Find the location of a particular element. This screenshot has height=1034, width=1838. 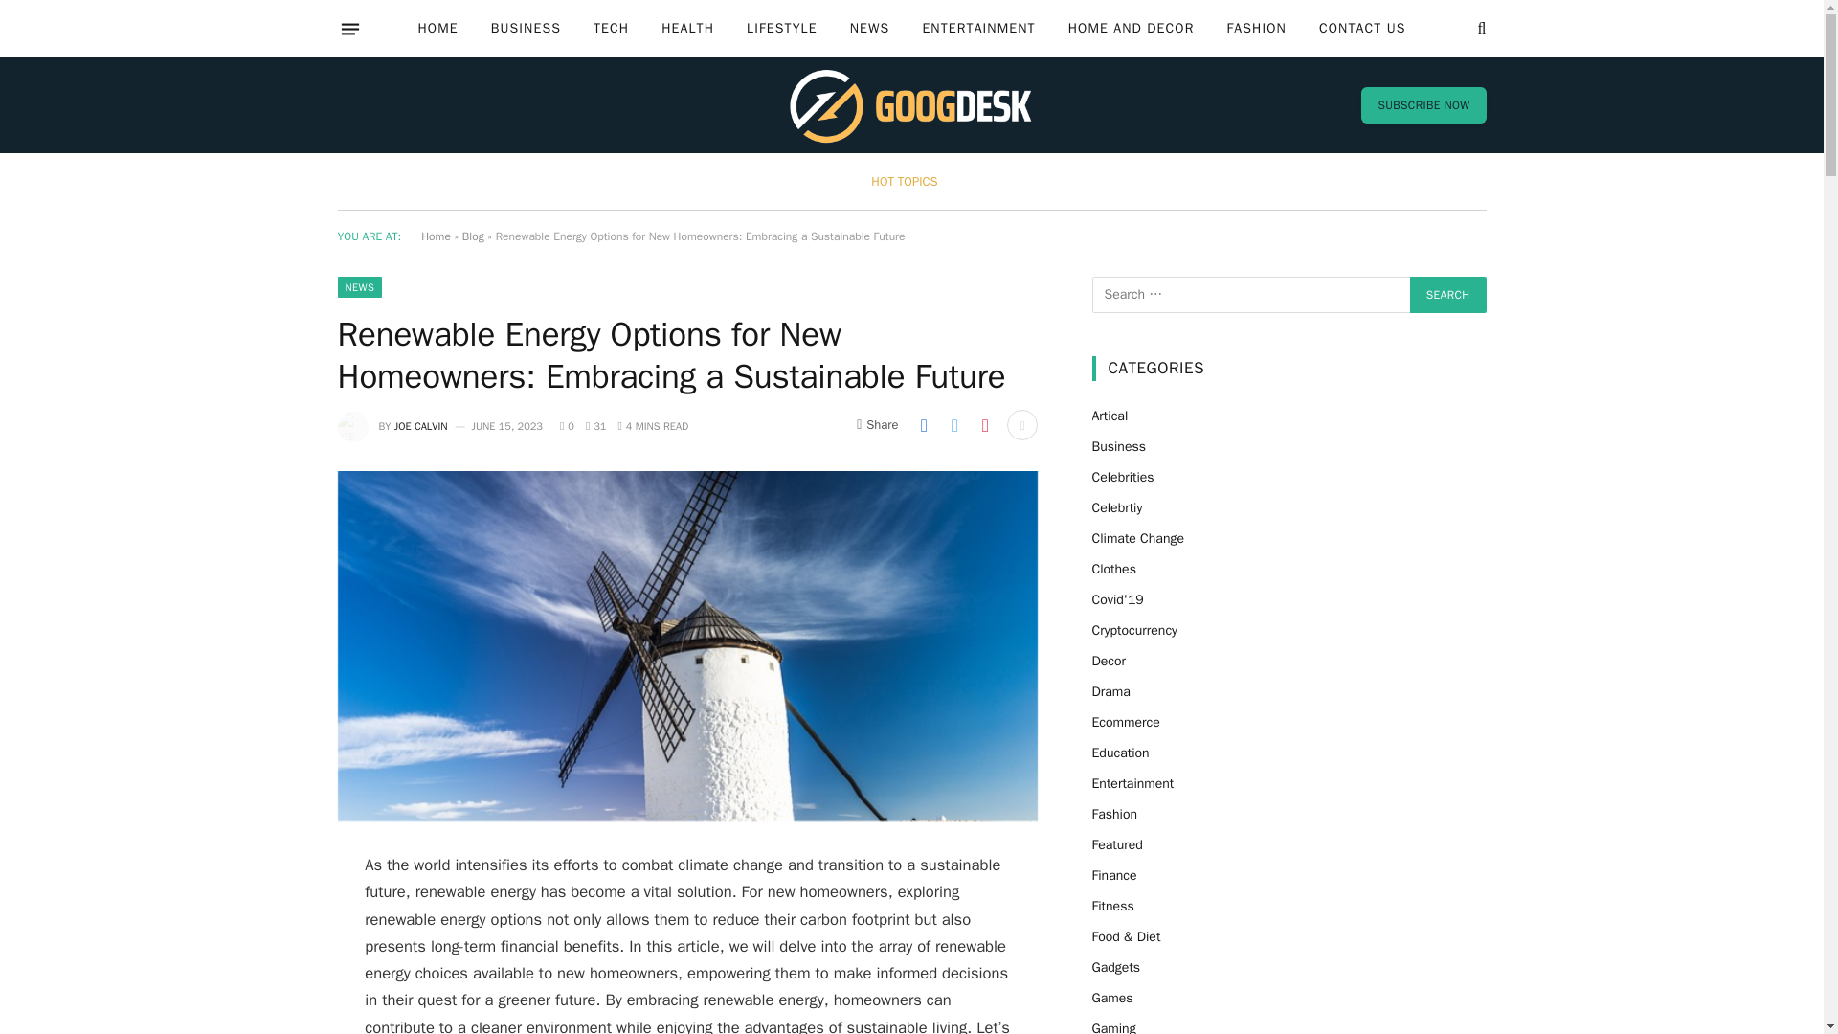

Share on Pinterest is located at coordinates (984, 425).